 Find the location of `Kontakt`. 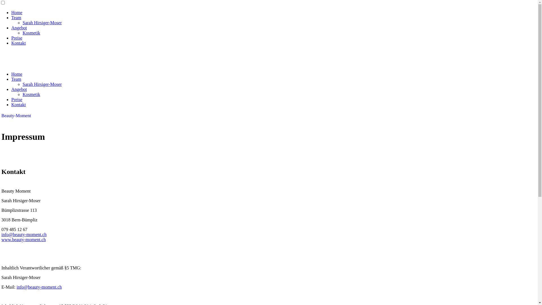

Kontakt is located at coordinates (19, 104).